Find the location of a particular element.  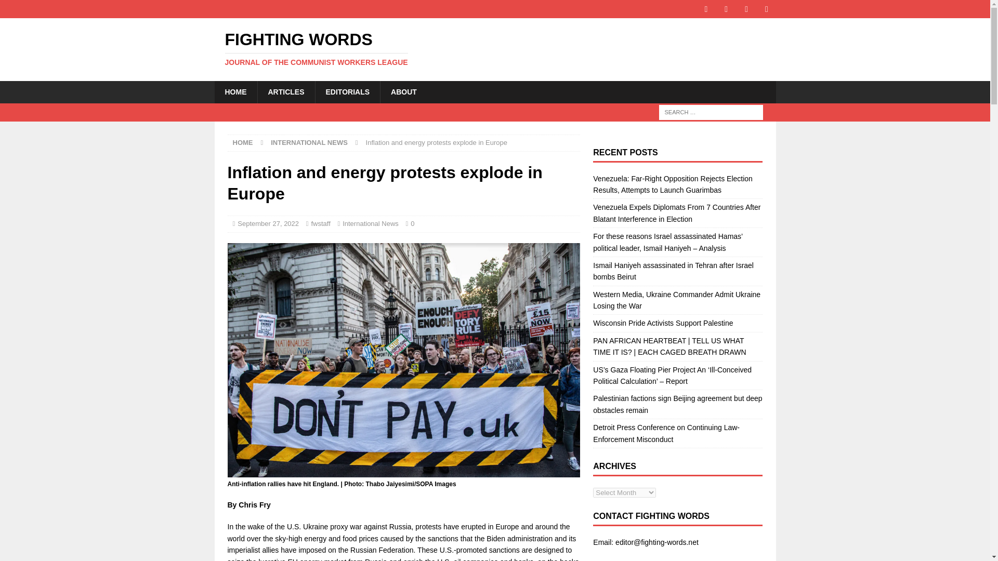

International News is located at coordinates (285, 91).